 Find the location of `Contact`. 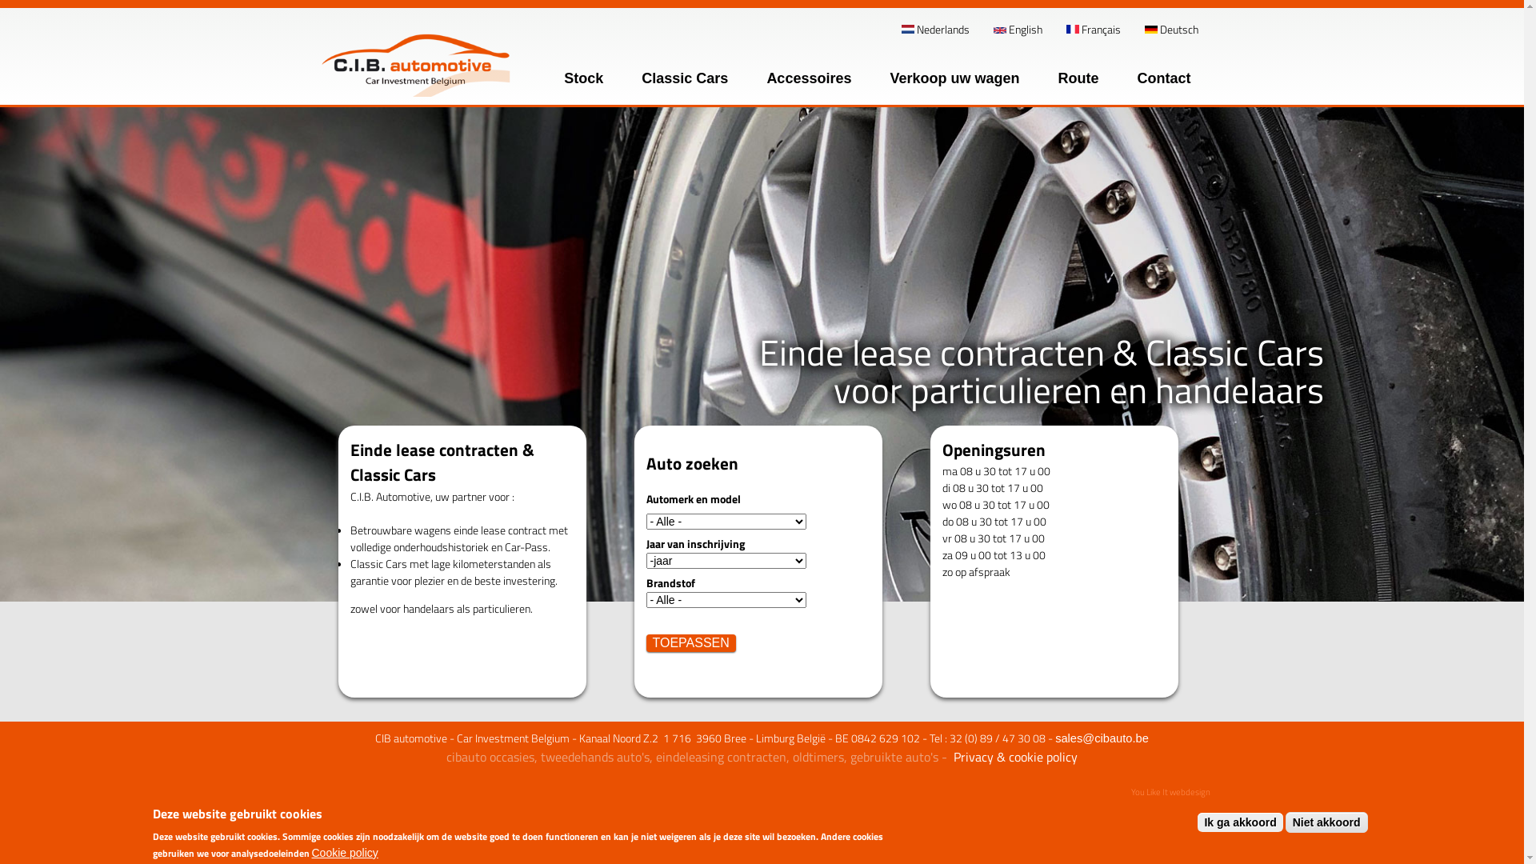

Contact is located at coordinates (1165, 78).